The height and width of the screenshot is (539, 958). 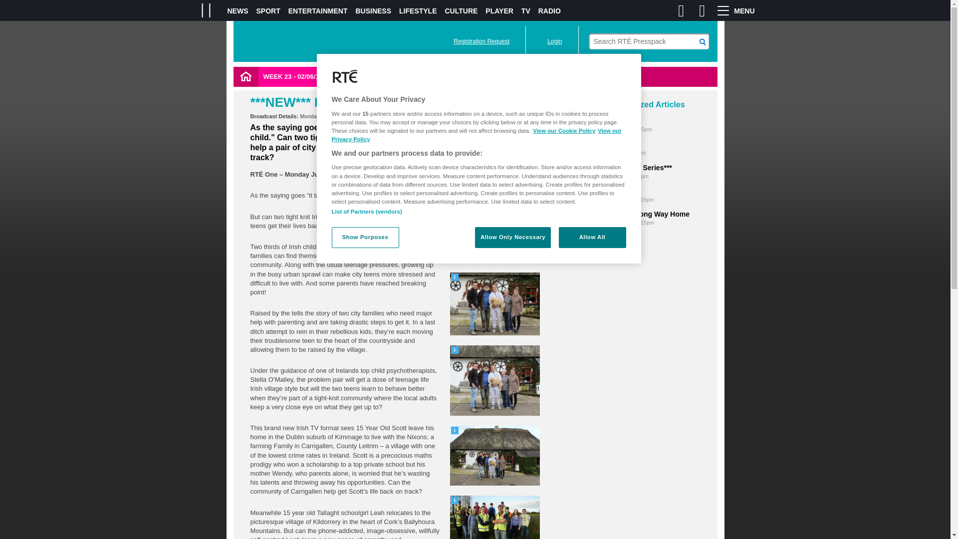 What do you see at coordinates (268, 11) in the screenshot?
I see `SPORT` at bounding box center [268, 11].